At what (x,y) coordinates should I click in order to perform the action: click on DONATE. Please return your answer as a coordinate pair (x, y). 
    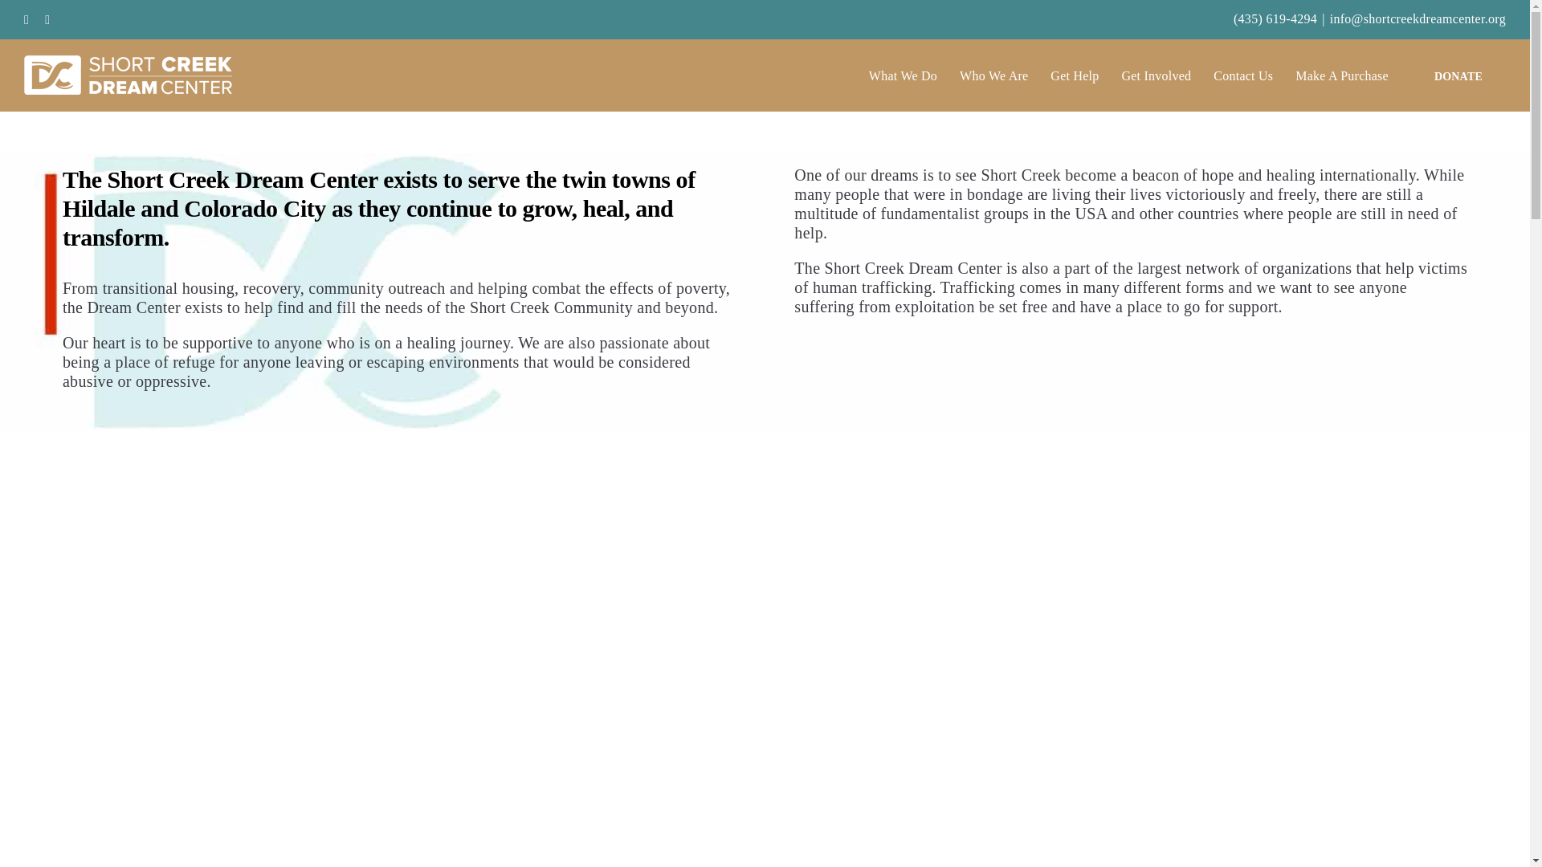
    Looking at the image, I should click on (1458, 75).